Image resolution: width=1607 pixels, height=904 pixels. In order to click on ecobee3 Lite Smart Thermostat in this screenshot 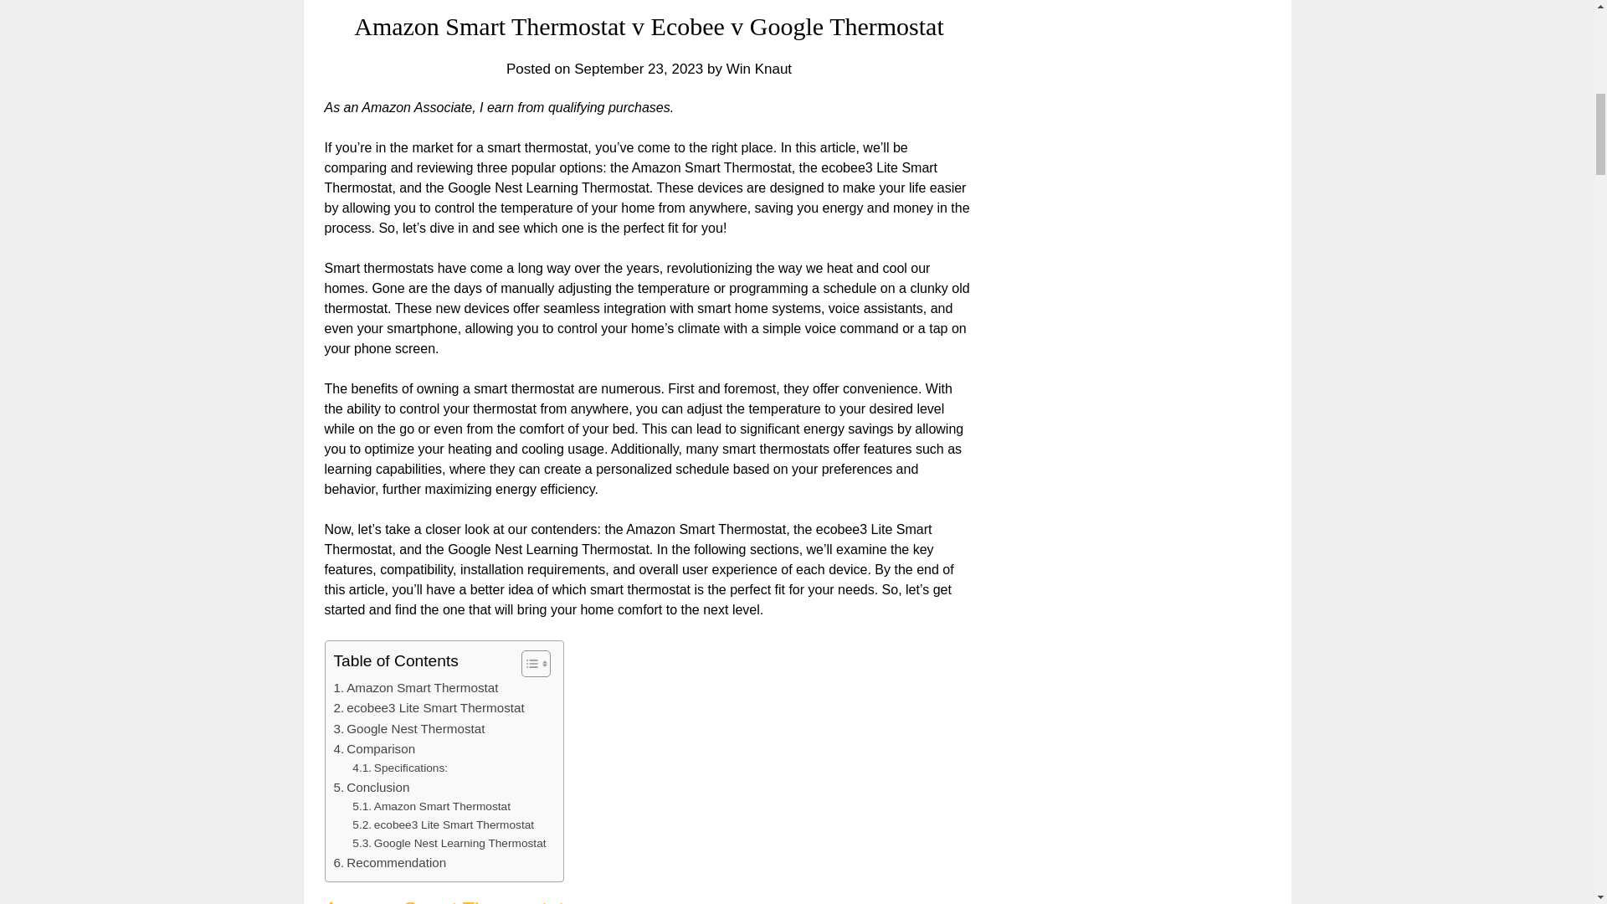, I will do `click(428, 707)`.